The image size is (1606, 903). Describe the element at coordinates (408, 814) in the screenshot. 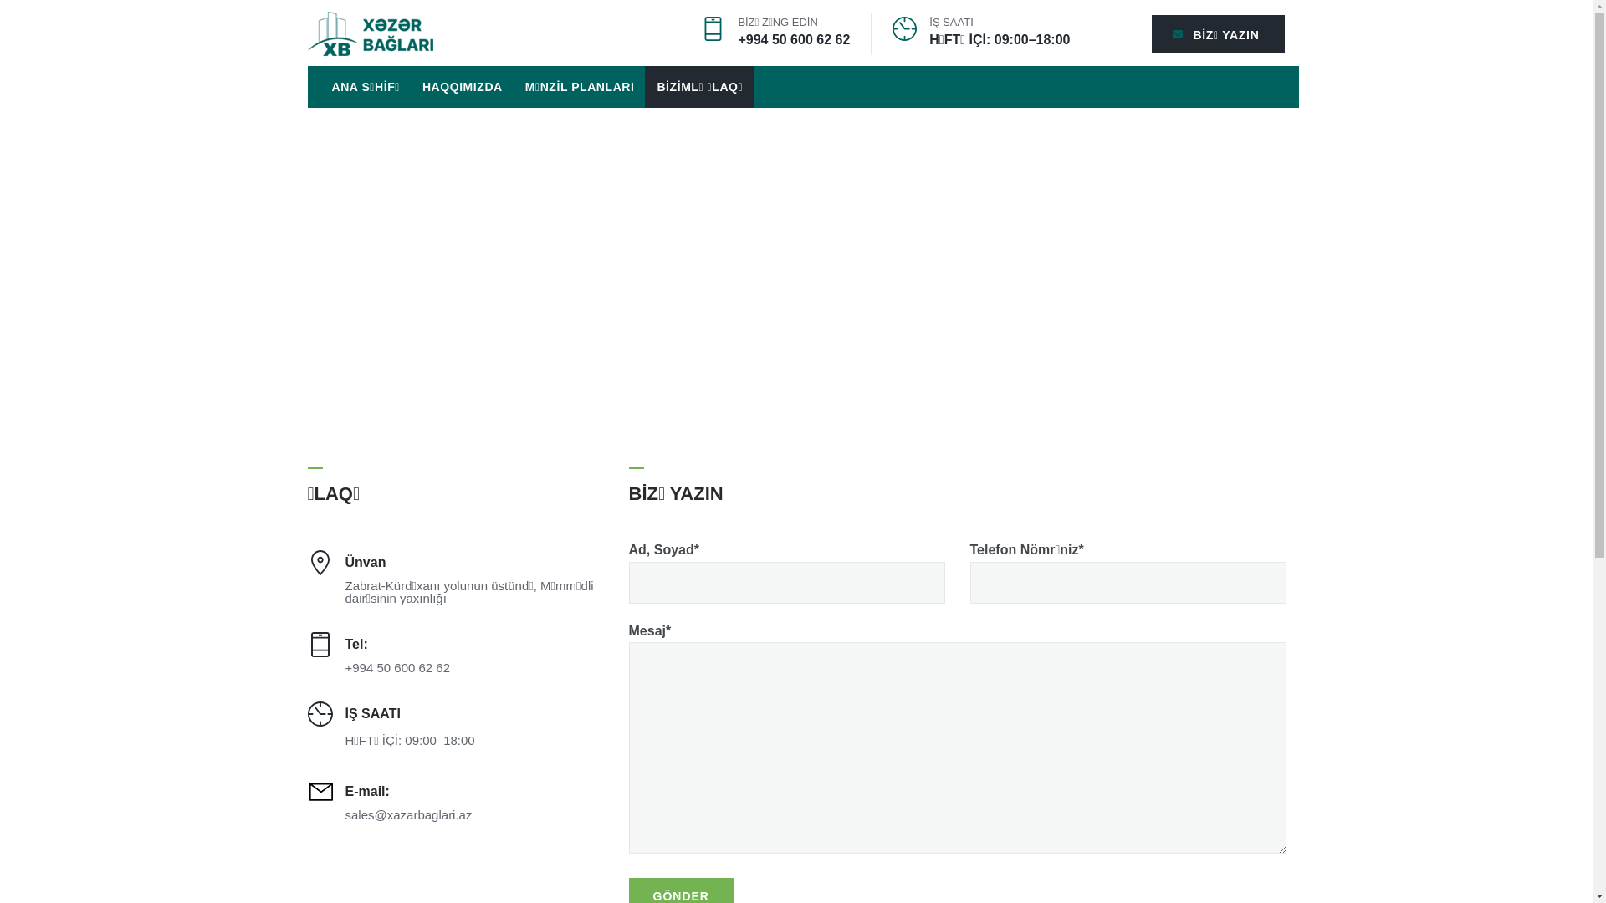

I see `sales@xazarbaglari.az` at that location.